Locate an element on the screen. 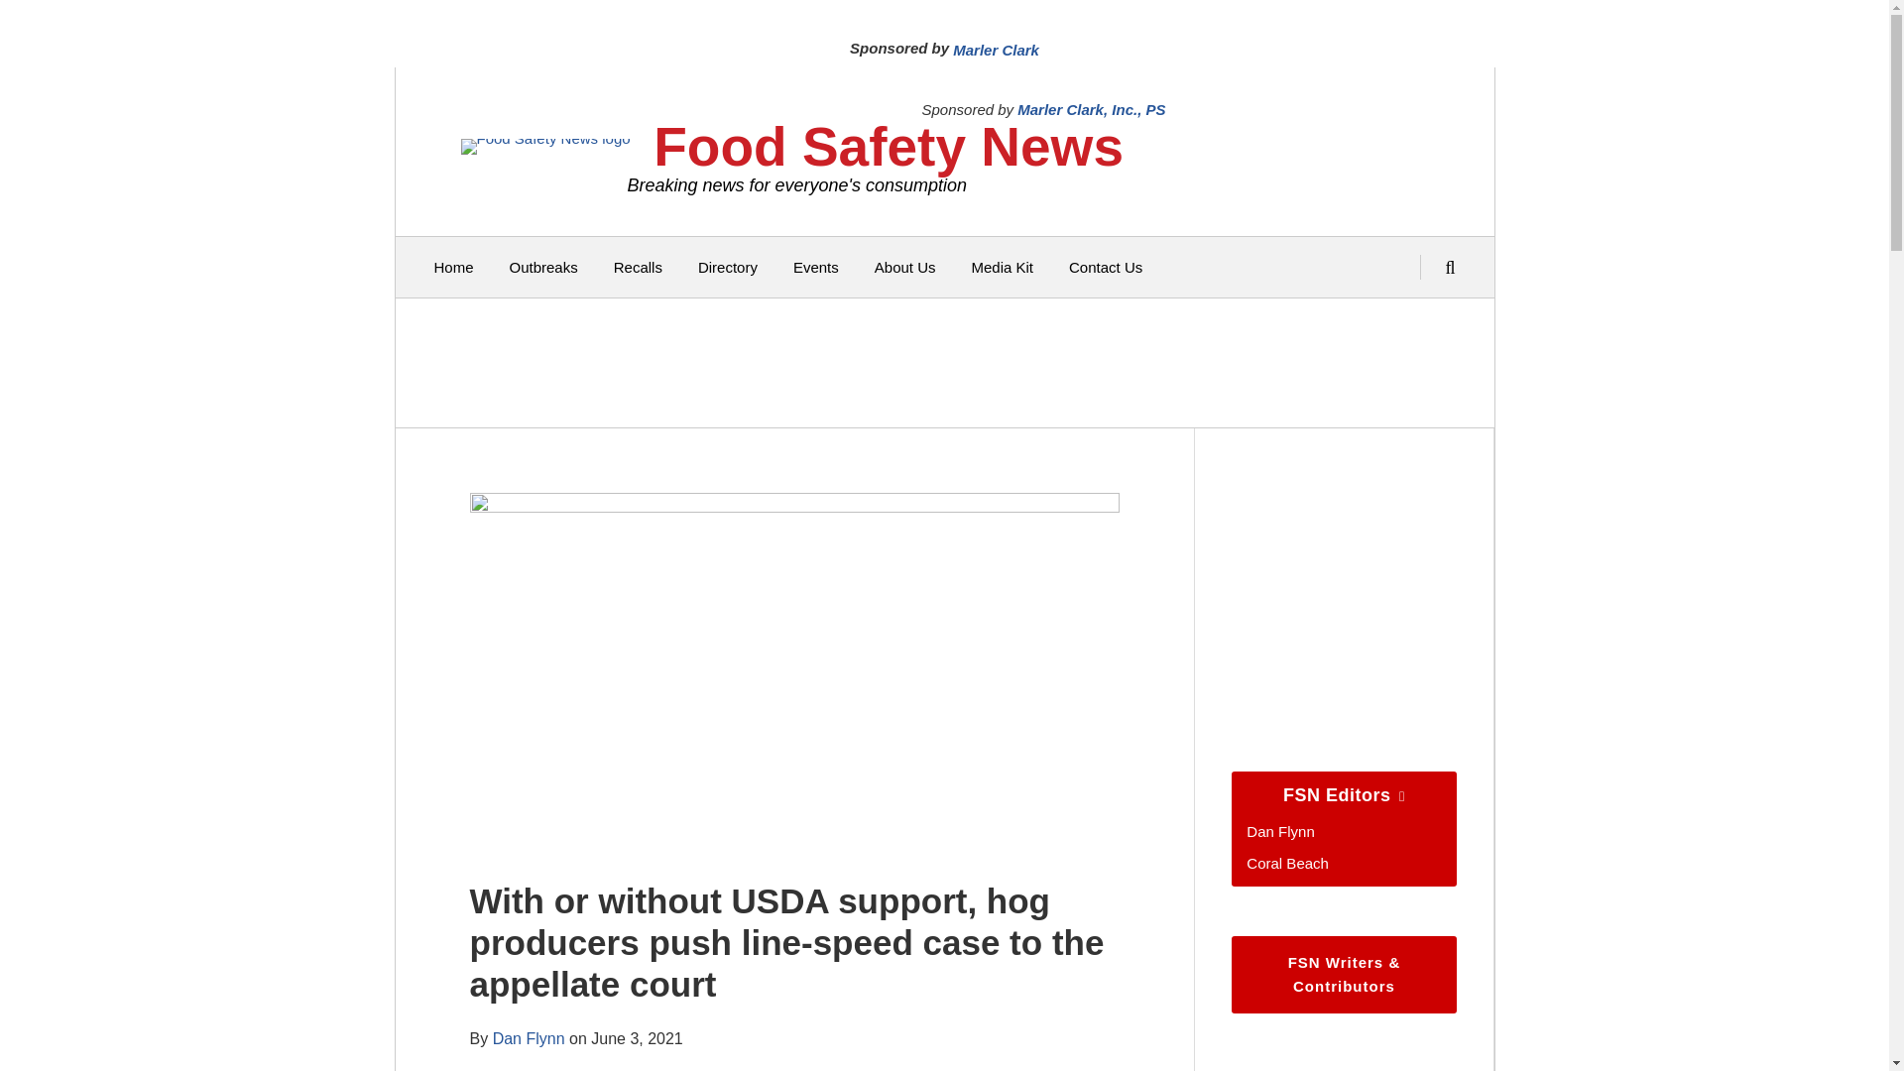 This screenshot has width=1904, height=1071. About Us is located at coordinates (904, 268).